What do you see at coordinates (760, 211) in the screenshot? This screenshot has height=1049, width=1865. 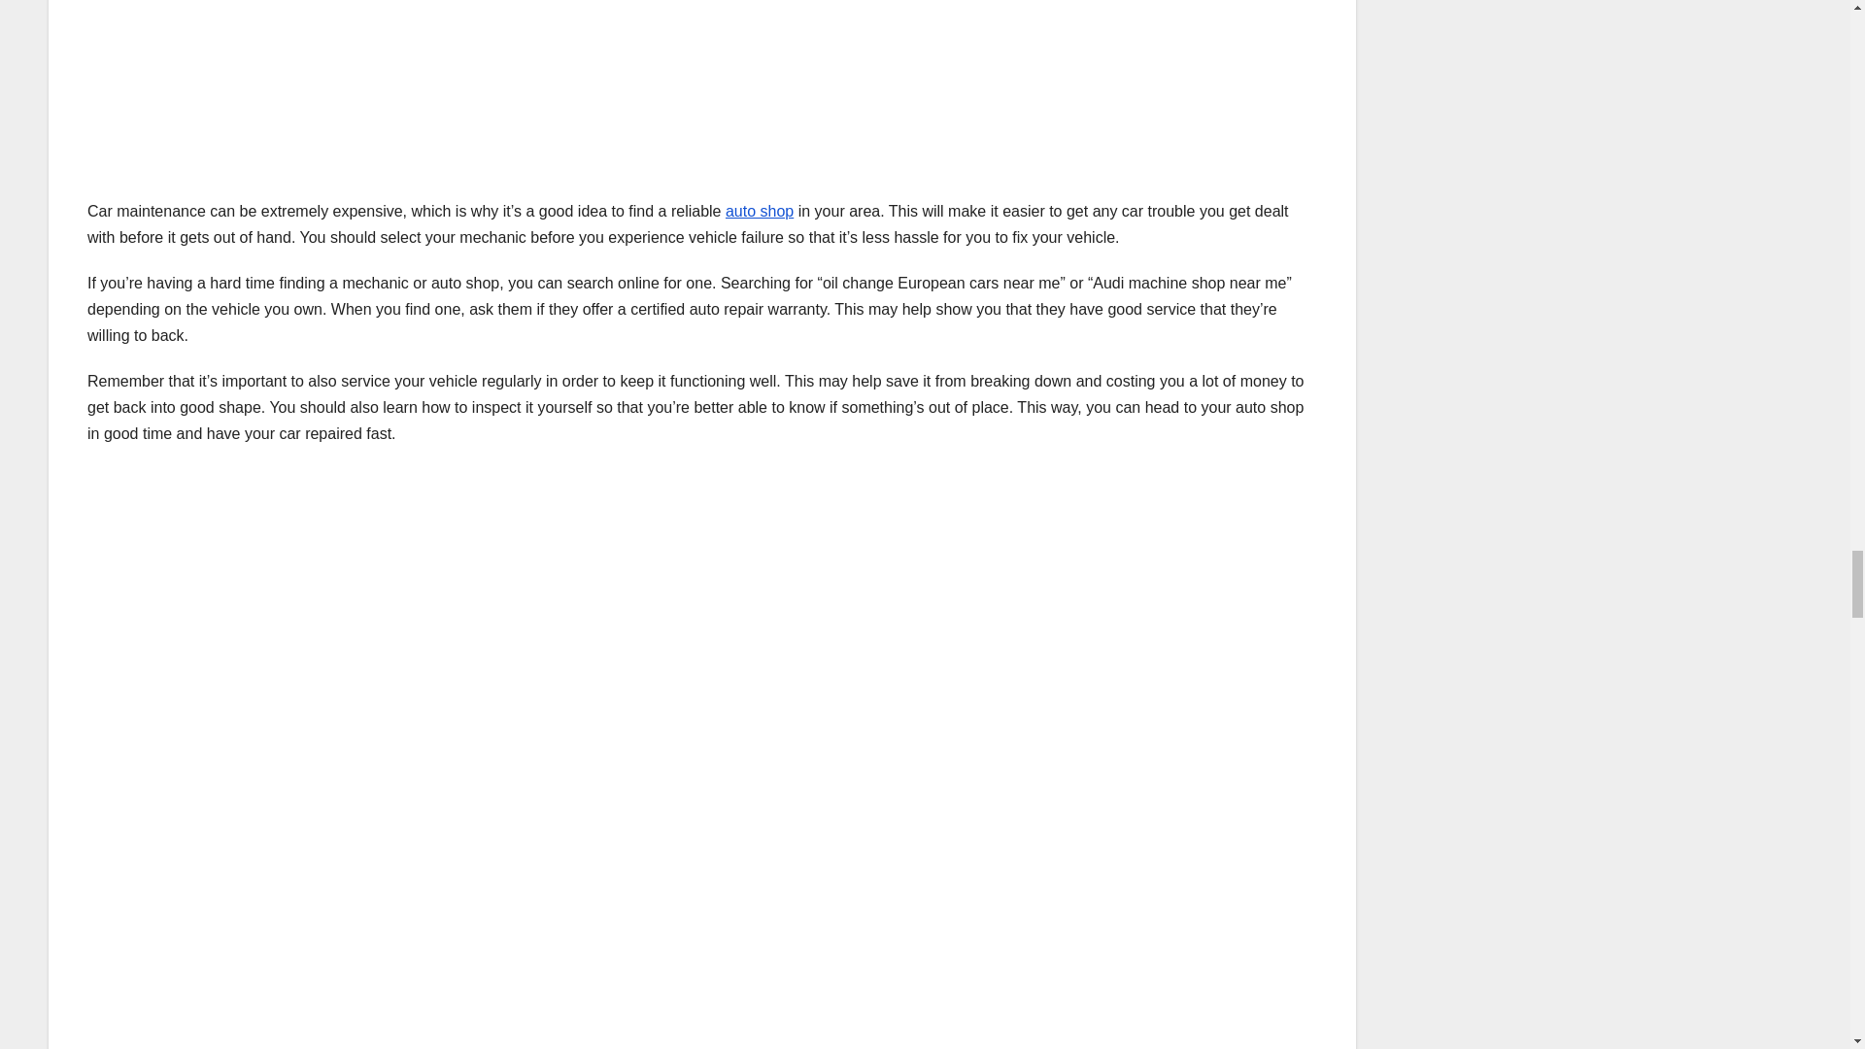 I see `auto shop` at bounding box center [760, 211].